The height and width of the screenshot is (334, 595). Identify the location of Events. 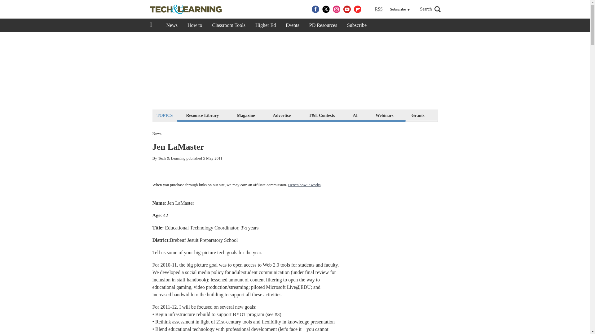
(293, 25).